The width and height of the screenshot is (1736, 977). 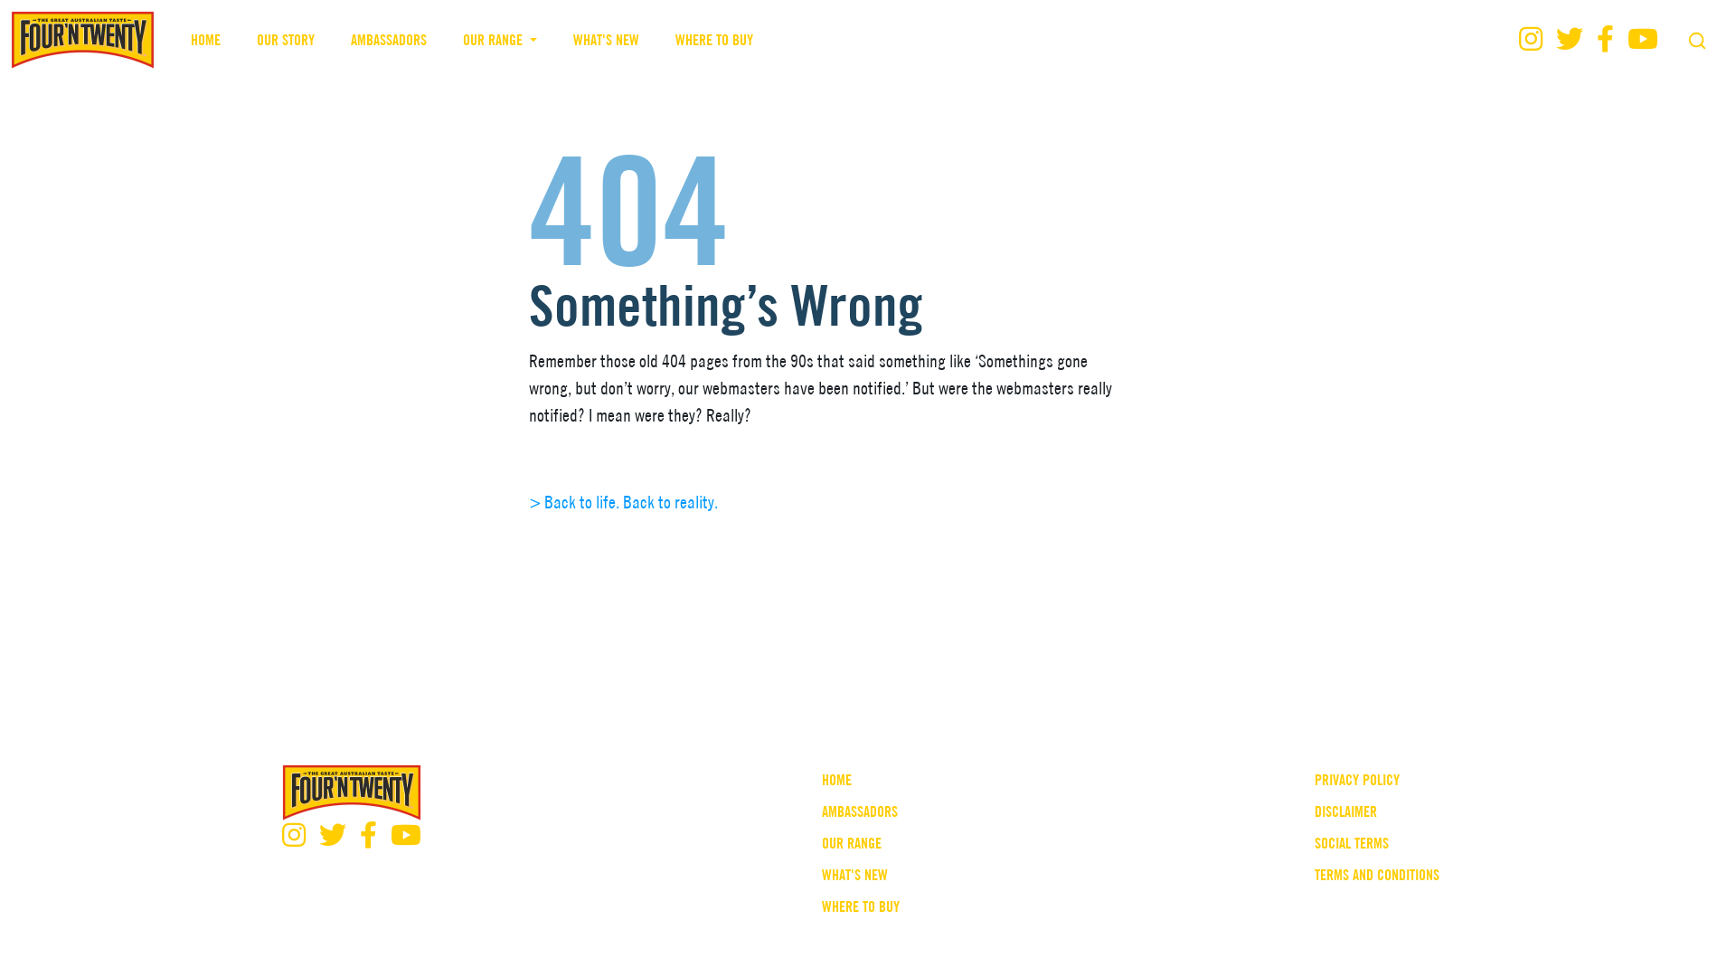 What do you see at coordinates (861, 843) in the screenshot?
I see `OUR RANGE` at bounding box center [861, 843].